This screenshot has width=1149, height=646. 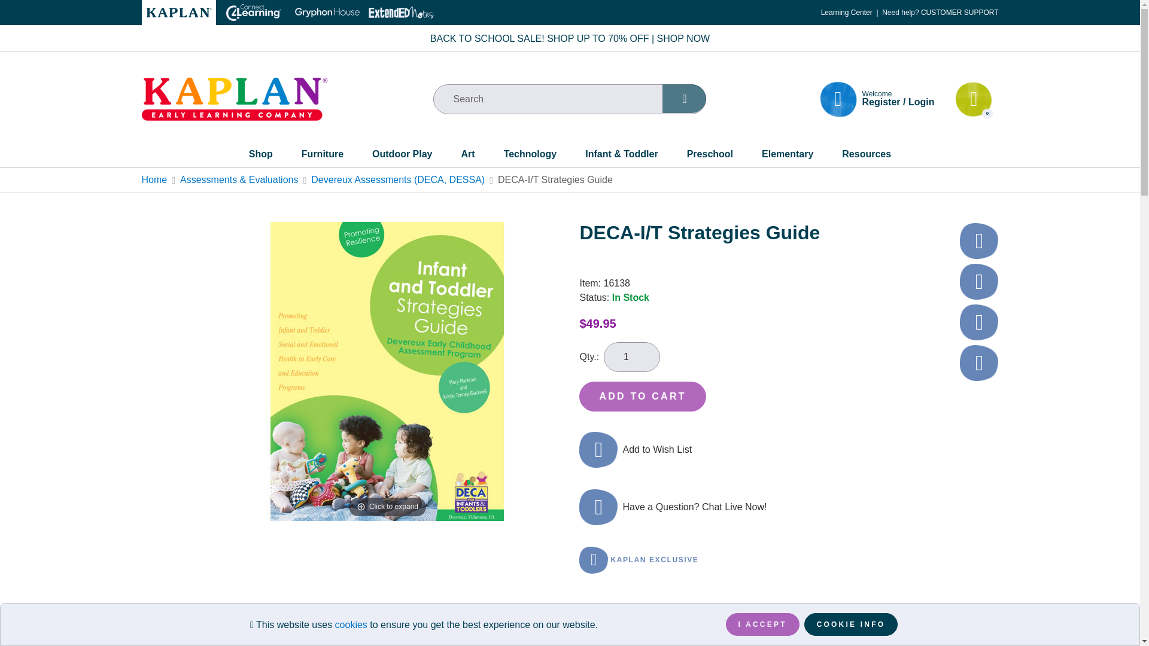 What do you see at coordinates (632, 357) in the screenshot?
I see `1` at bounding box center [632, 357].